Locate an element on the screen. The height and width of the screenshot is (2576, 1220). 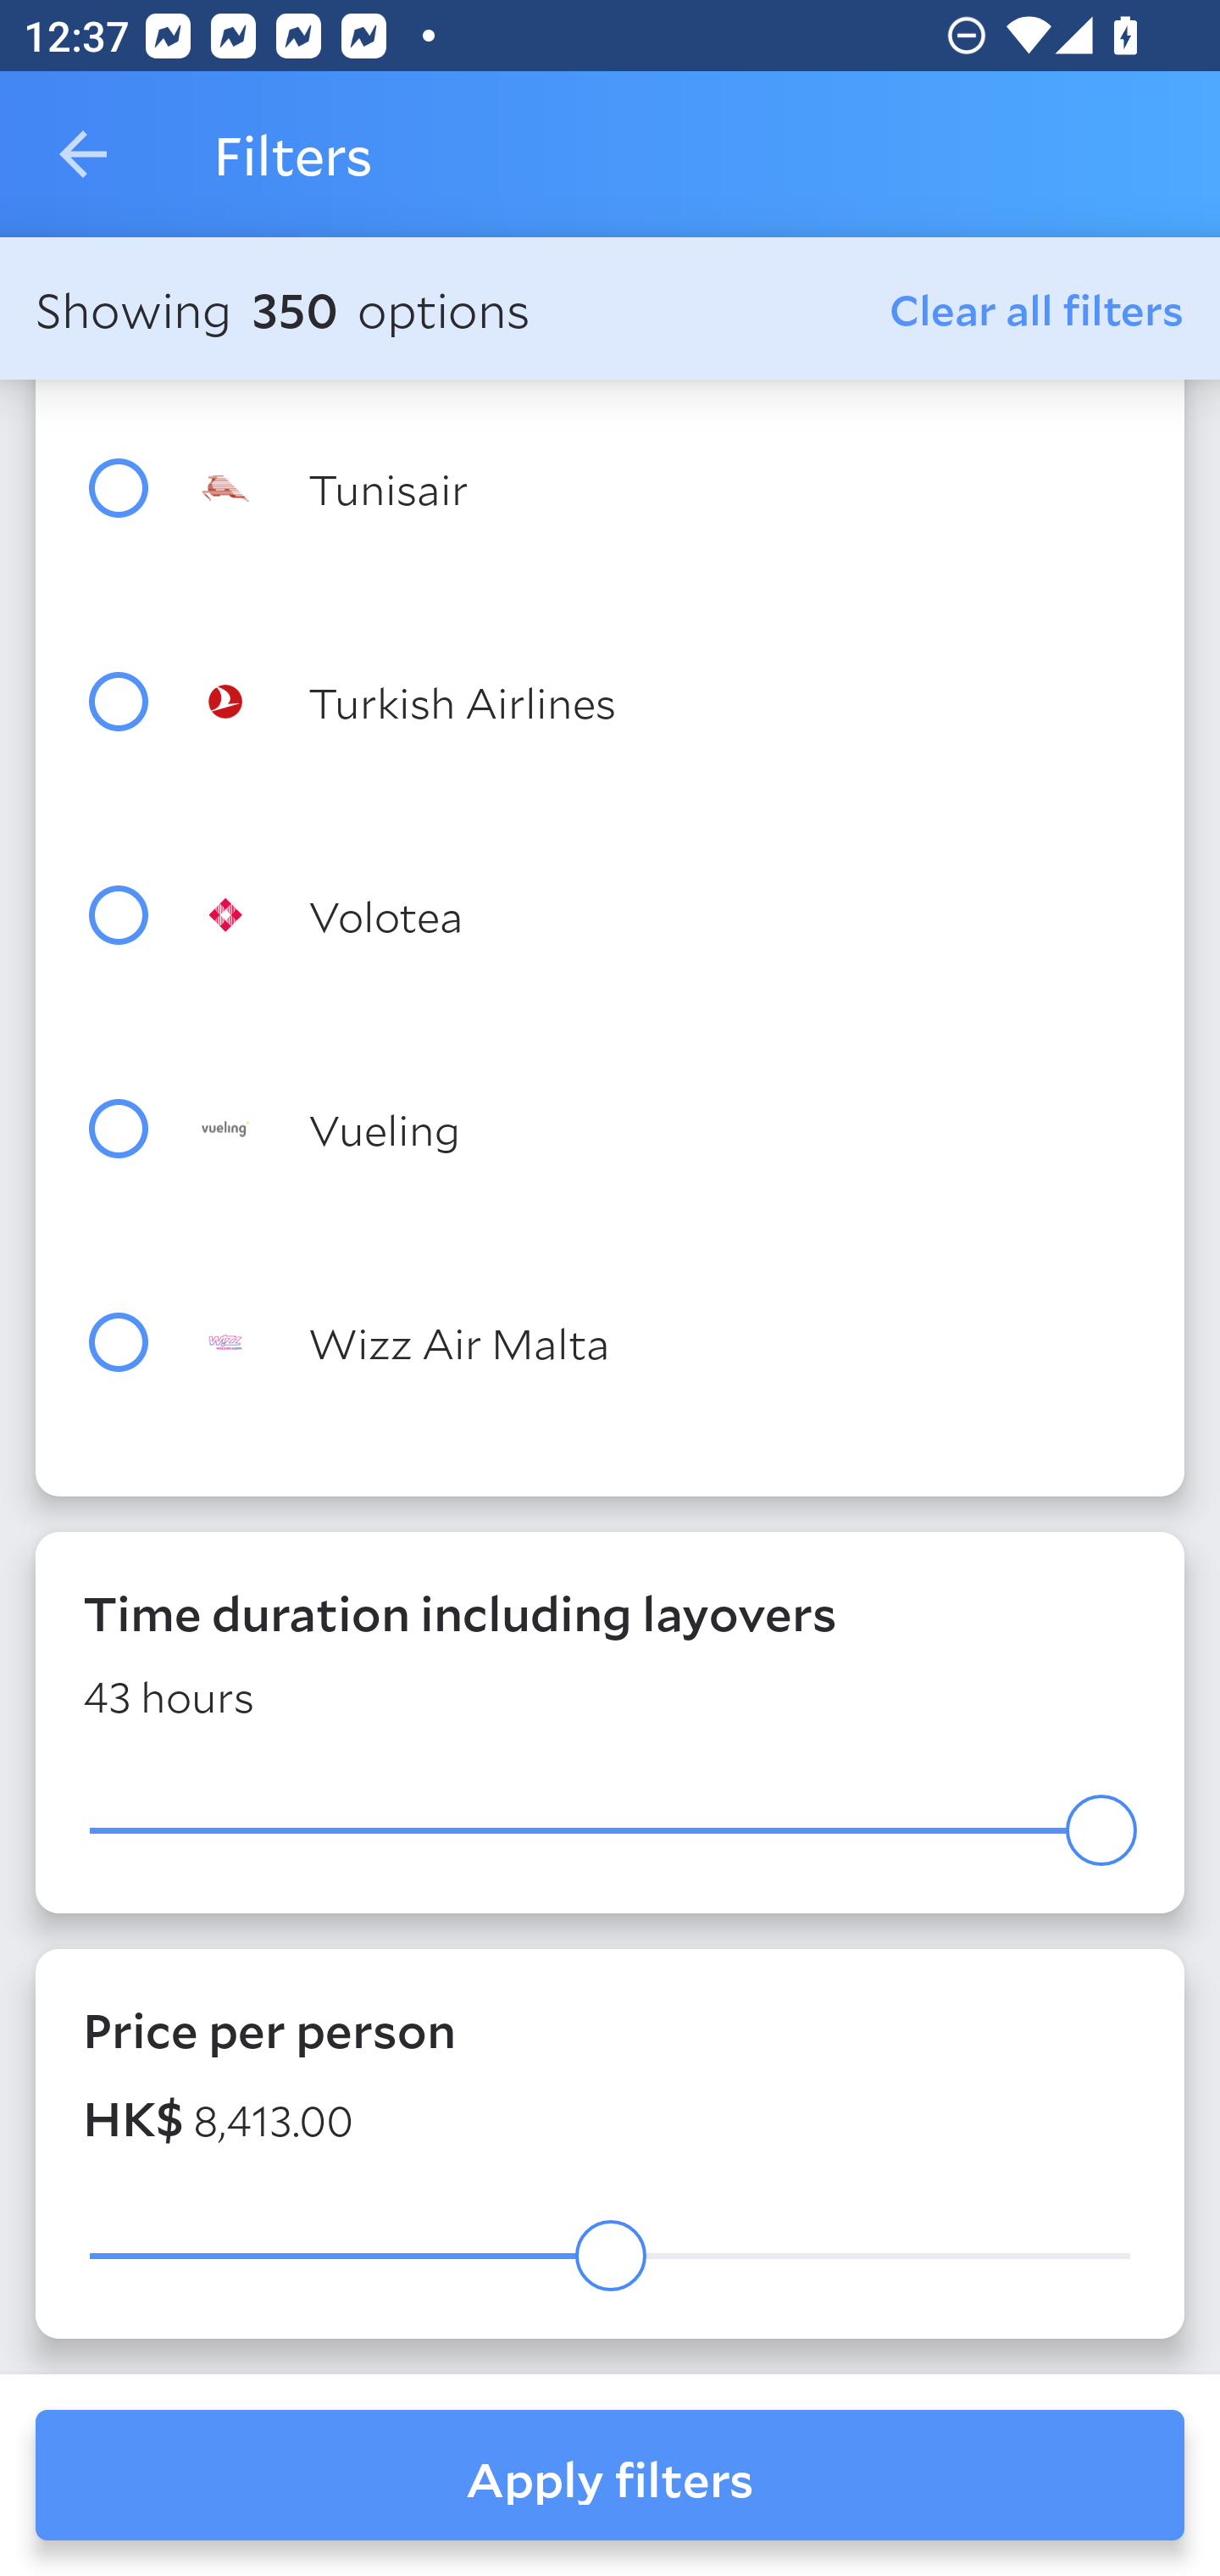
Turkish Airlines is located at coordinates (669, 702).